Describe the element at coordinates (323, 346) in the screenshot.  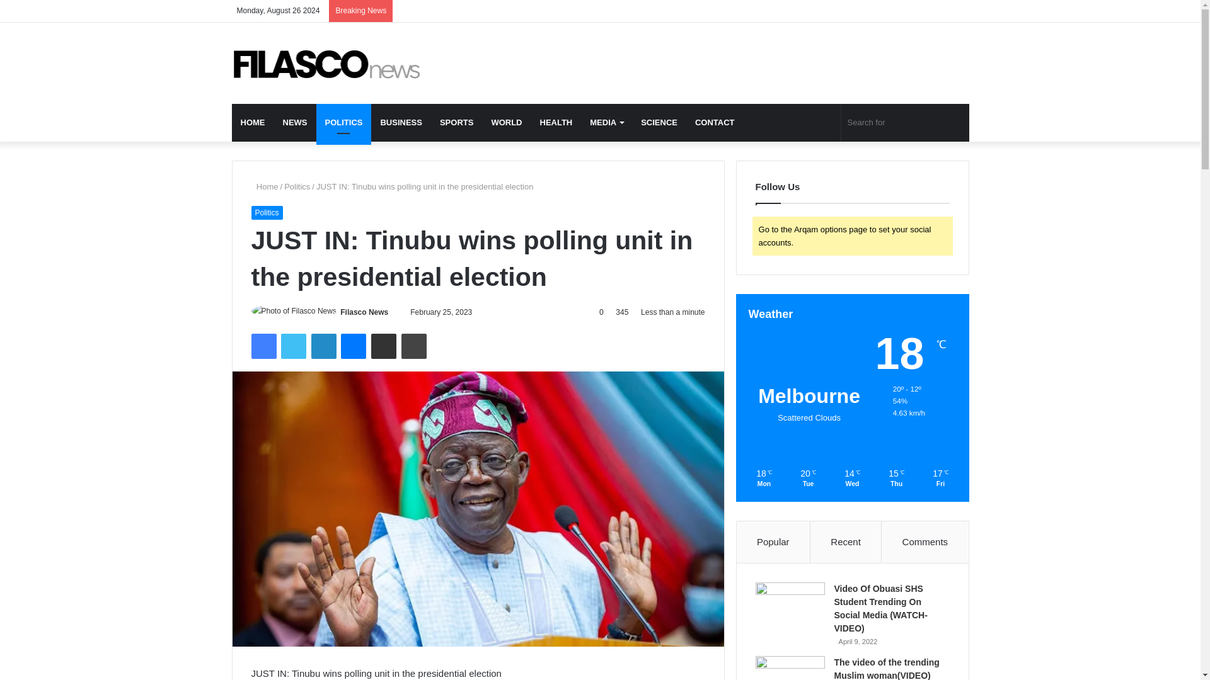
I see `LinkedIn` at that location.